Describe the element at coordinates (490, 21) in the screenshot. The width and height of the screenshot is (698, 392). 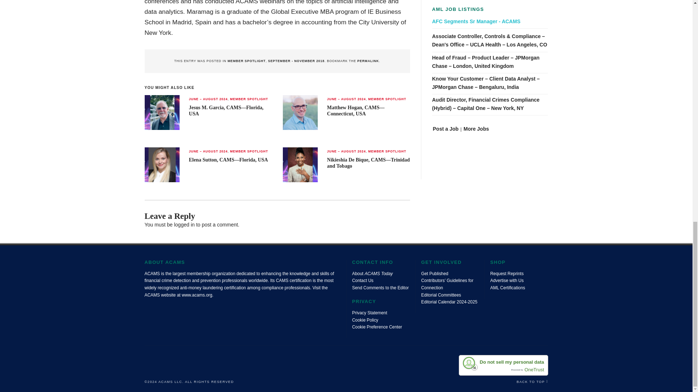
I see `AFC Segments Sr Manager - ACAMS` at that location.